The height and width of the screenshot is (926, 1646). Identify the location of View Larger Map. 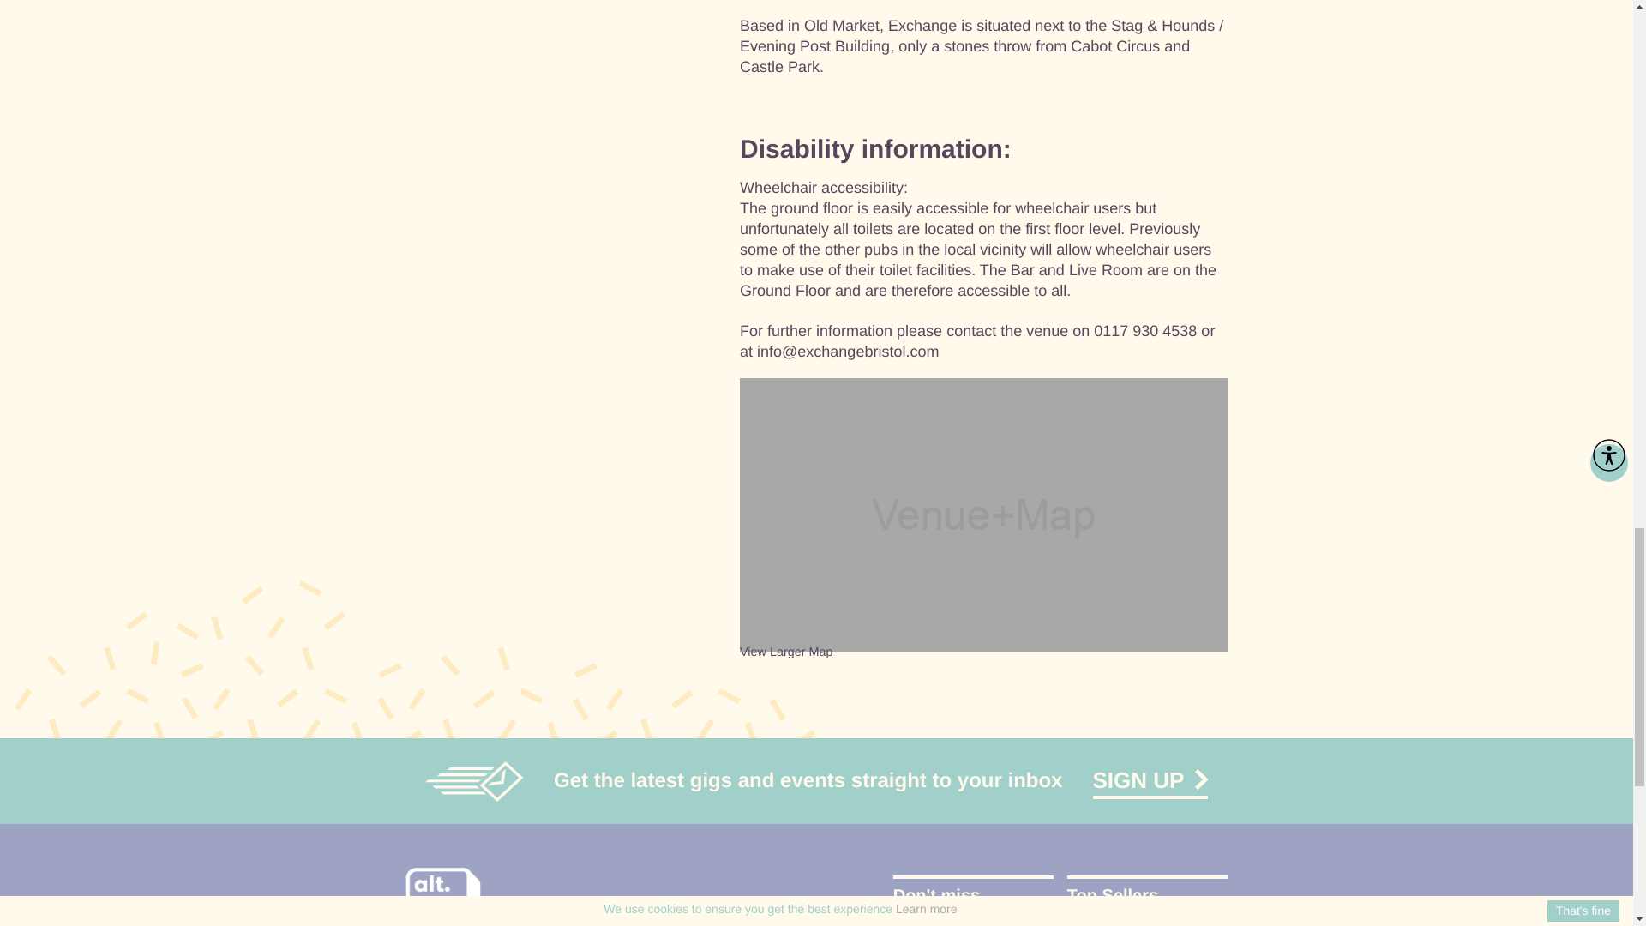
(785, 652).